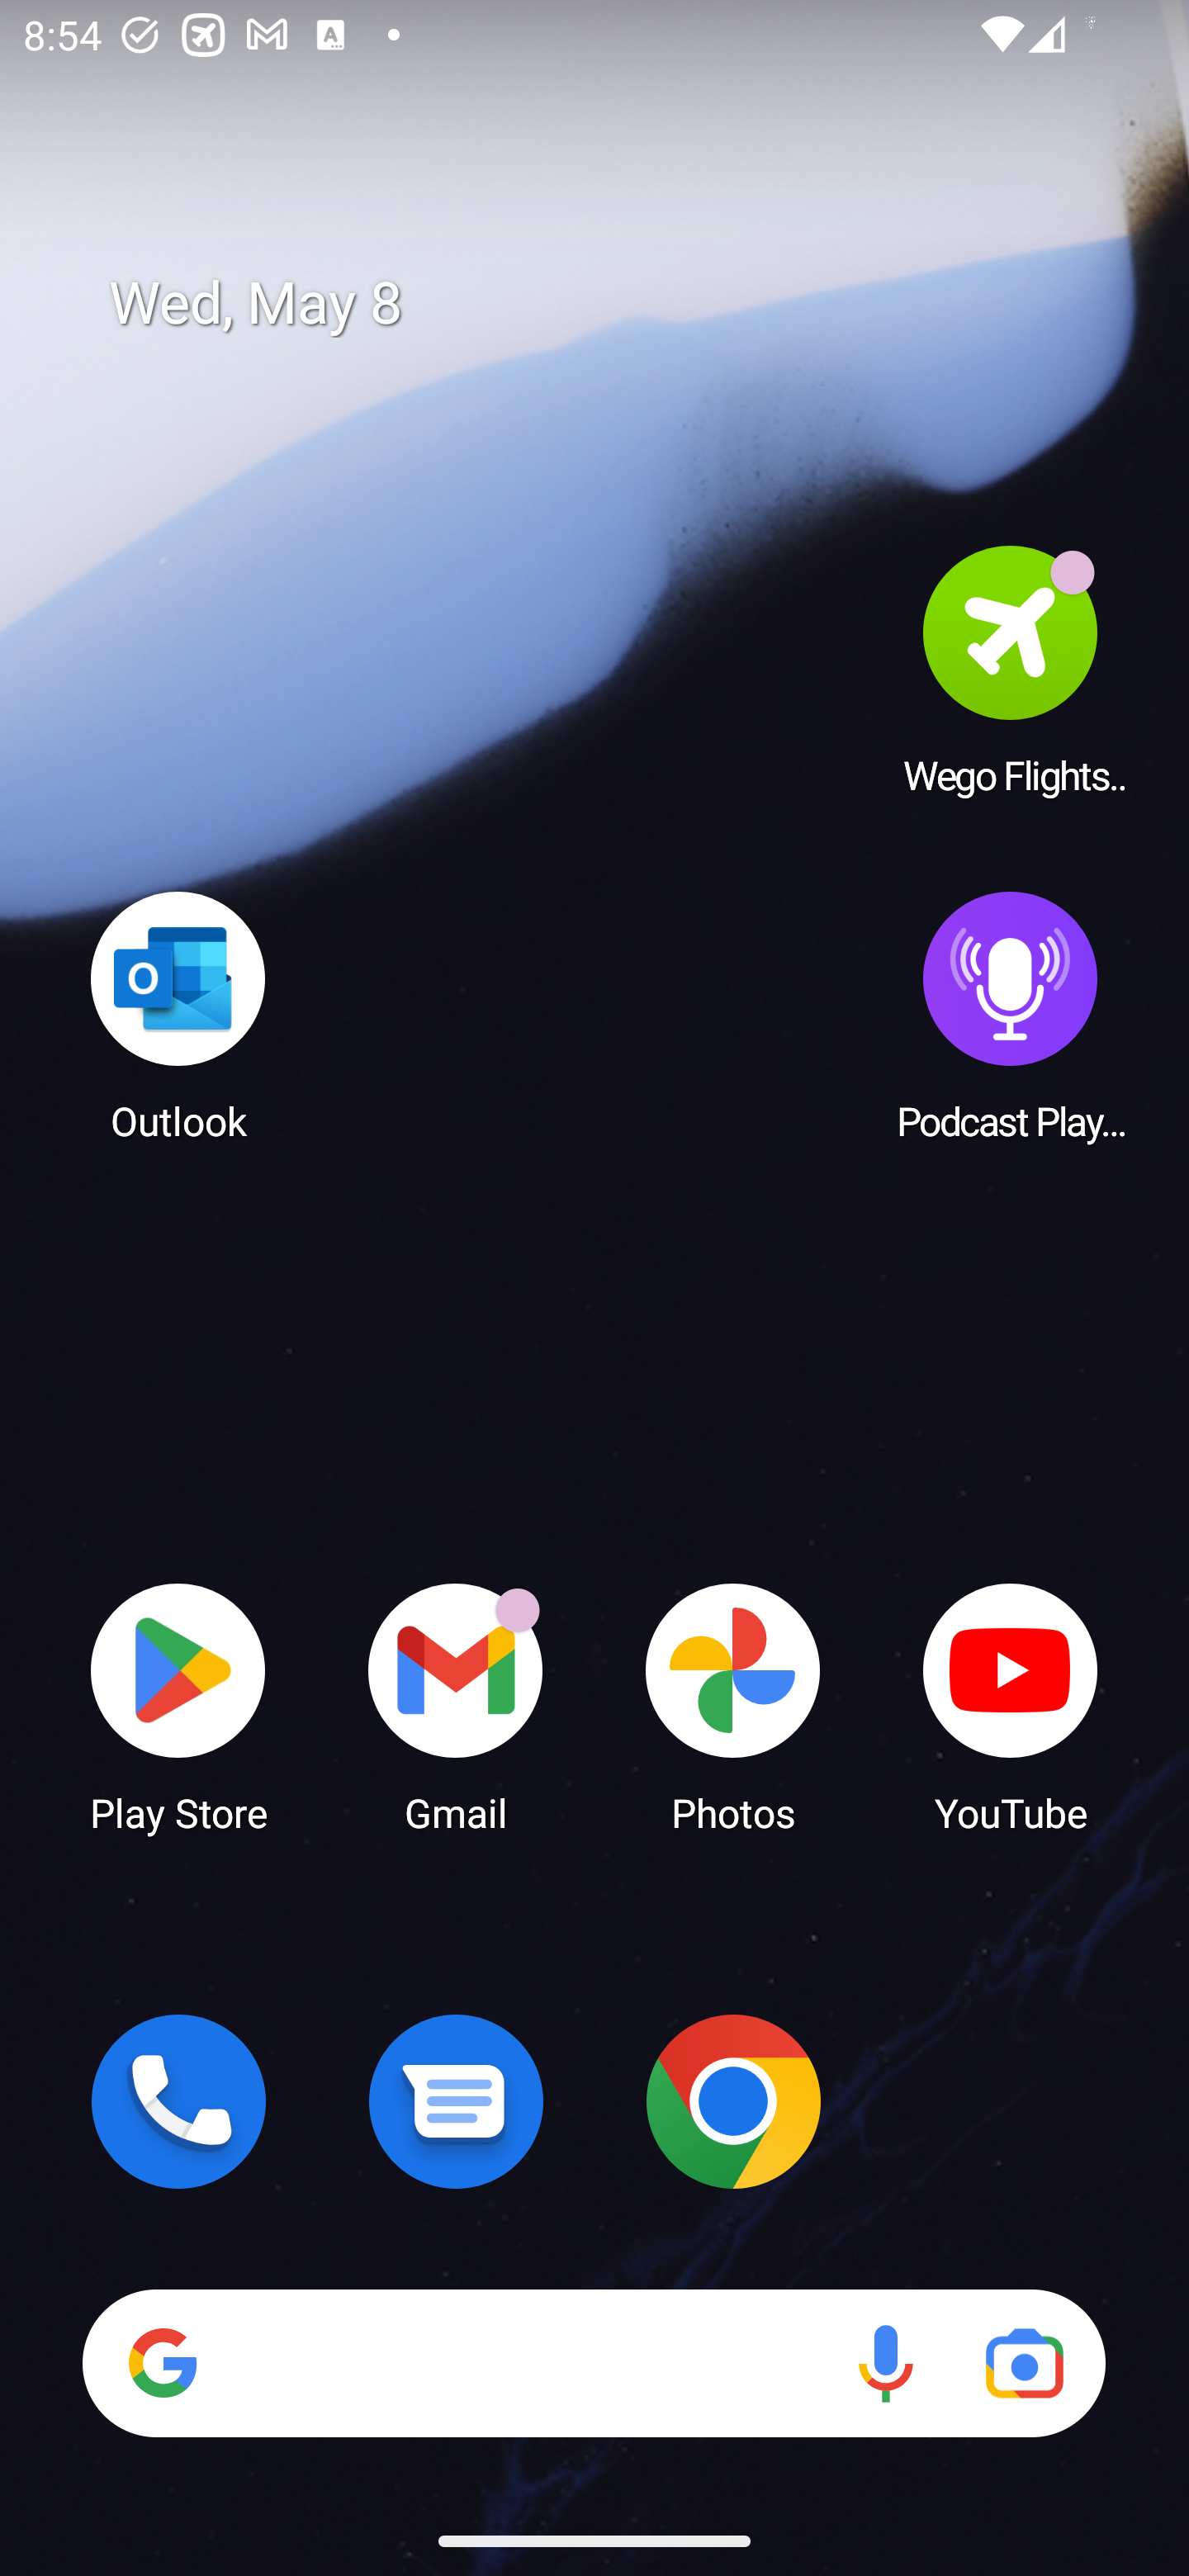 Image resolution: width=1189 pixels, height=2576 pixels. I want to click on Voice search, so click(885, 2363).